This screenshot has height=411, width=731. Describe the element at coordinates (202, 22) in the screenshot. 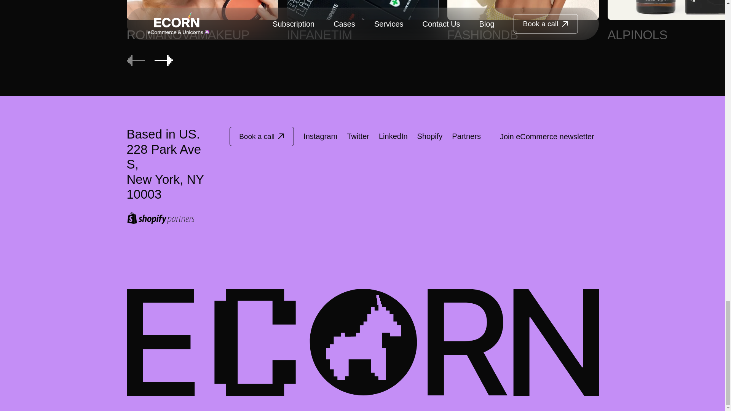

I see `LinkedIn` at that location.